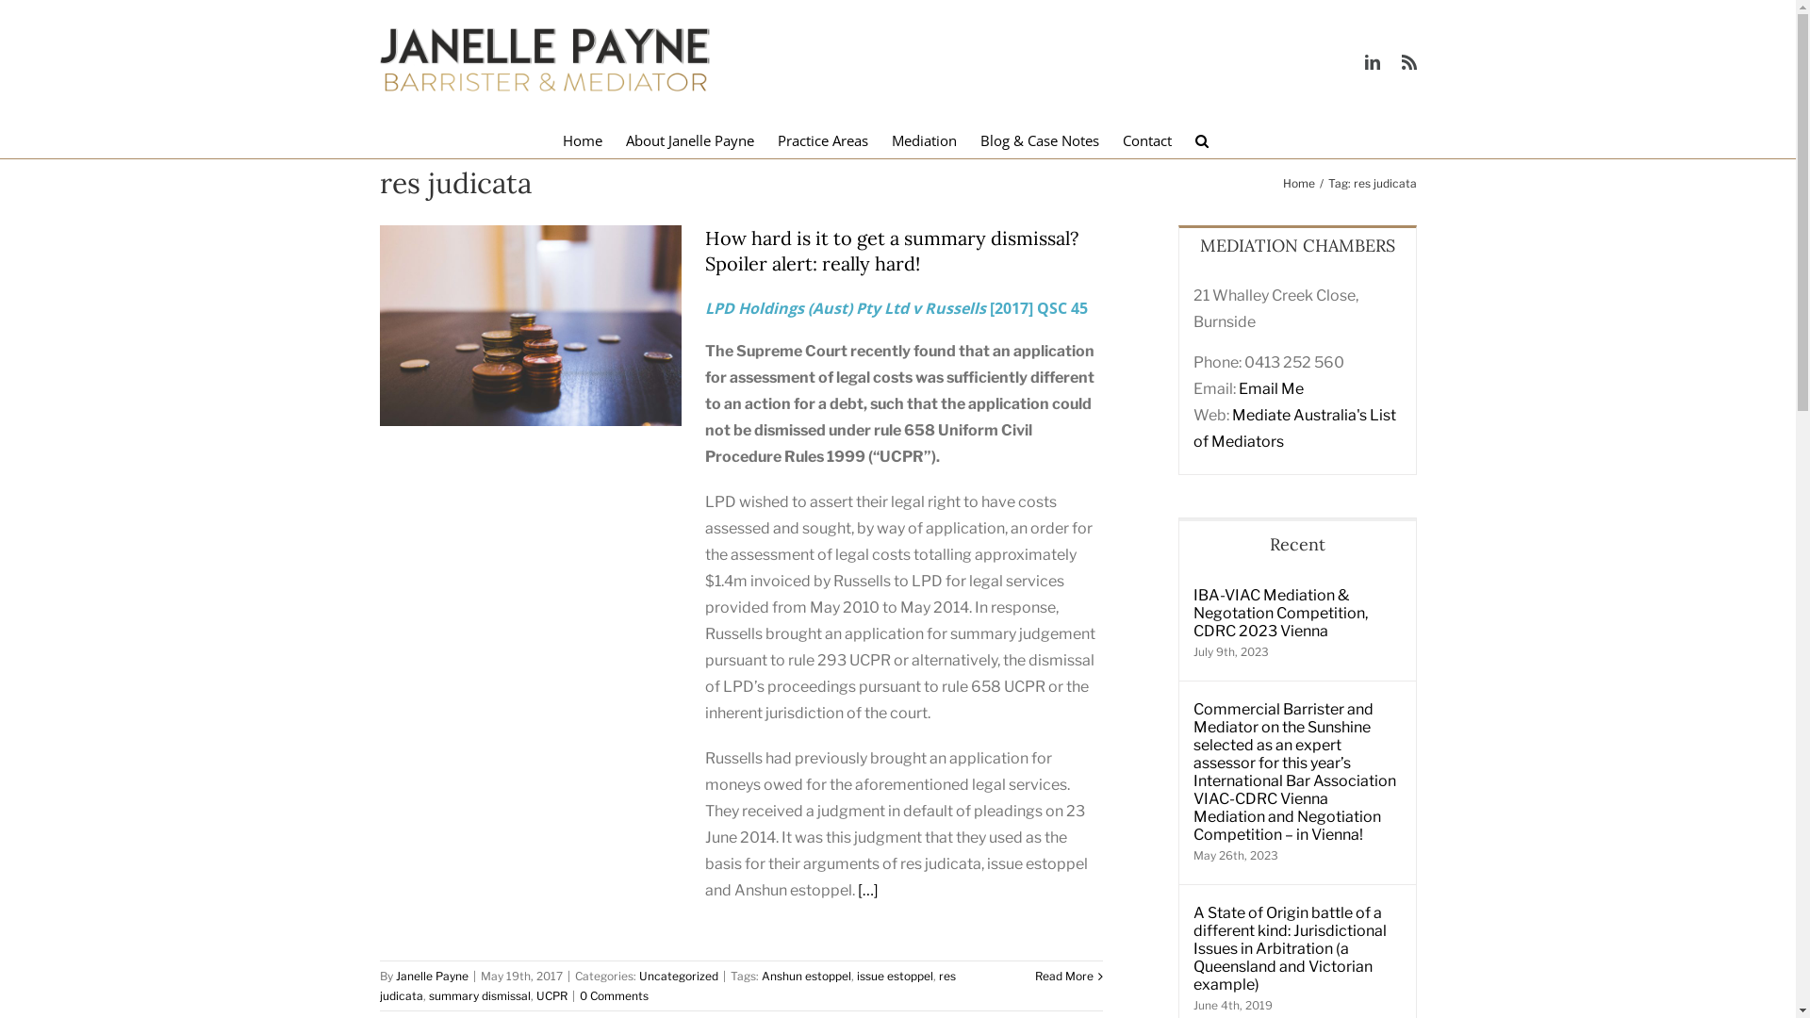 Image resolution: width=1810 pixels, height=1018 pixels. What do you see at coordinates (479, 995) in the screenshot?
I see `summary dismissal` at bounding box center [479, 995].